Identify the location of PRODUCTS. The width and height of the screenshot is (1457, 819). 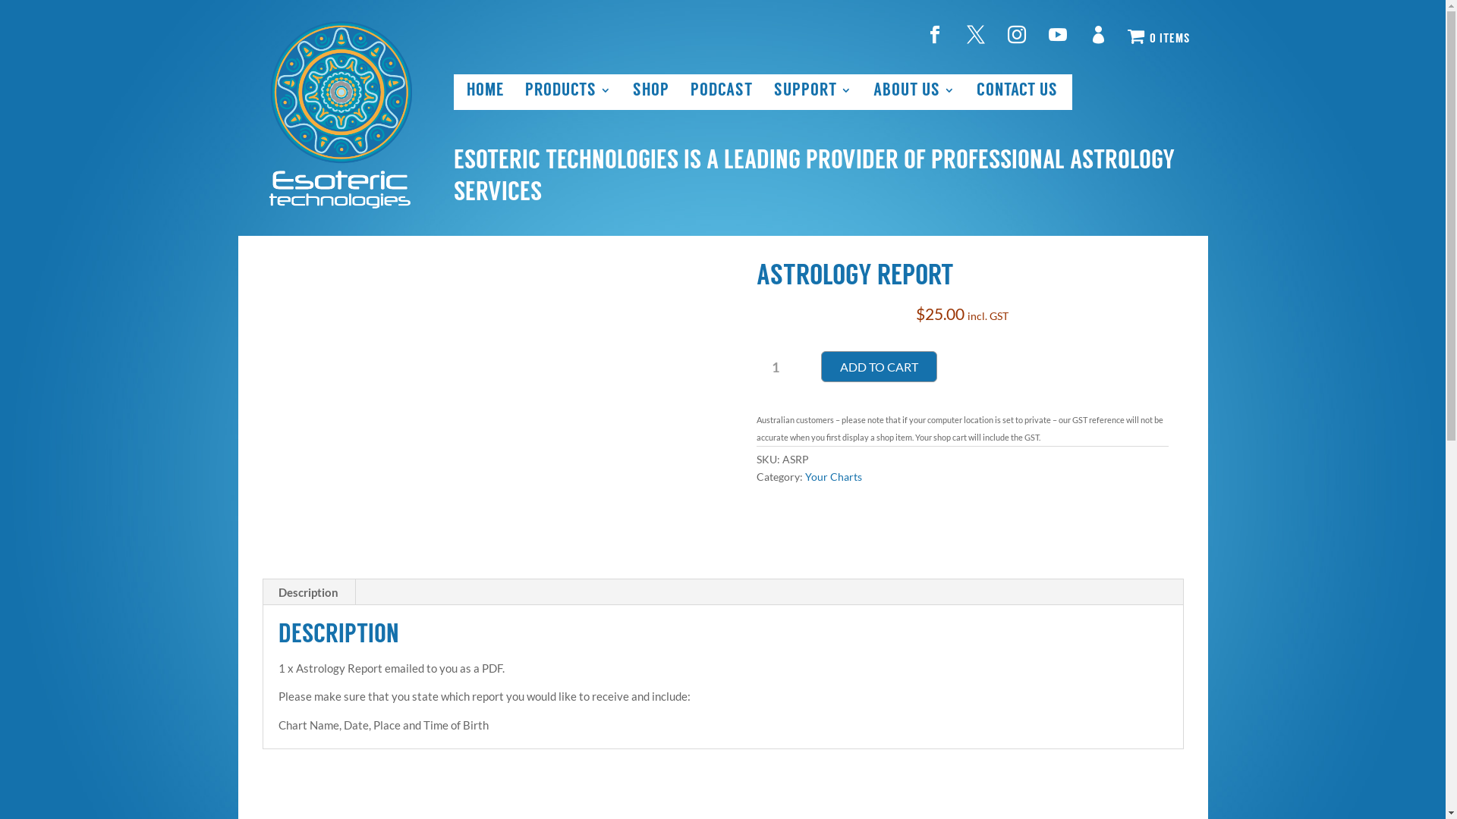
(568, 92).